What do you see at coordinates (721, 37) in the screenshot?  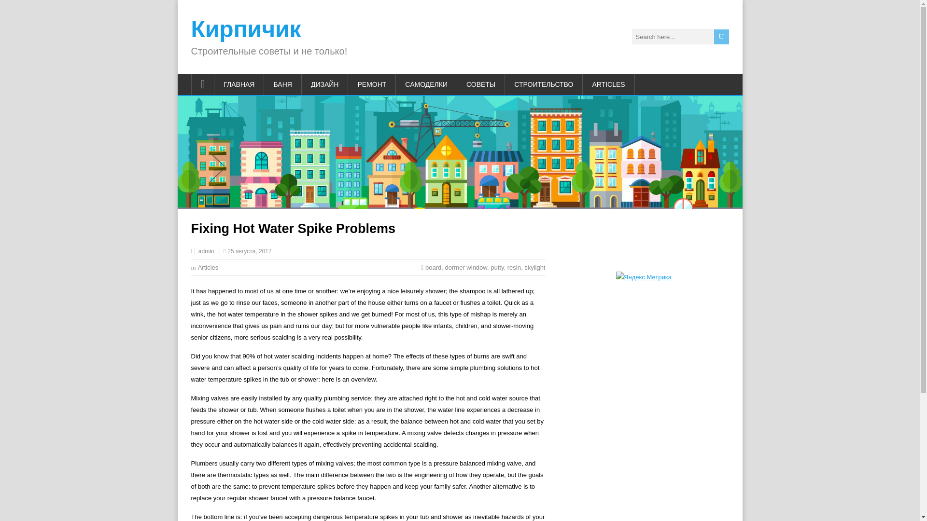 I see `U` at bounding box center [721, 37].